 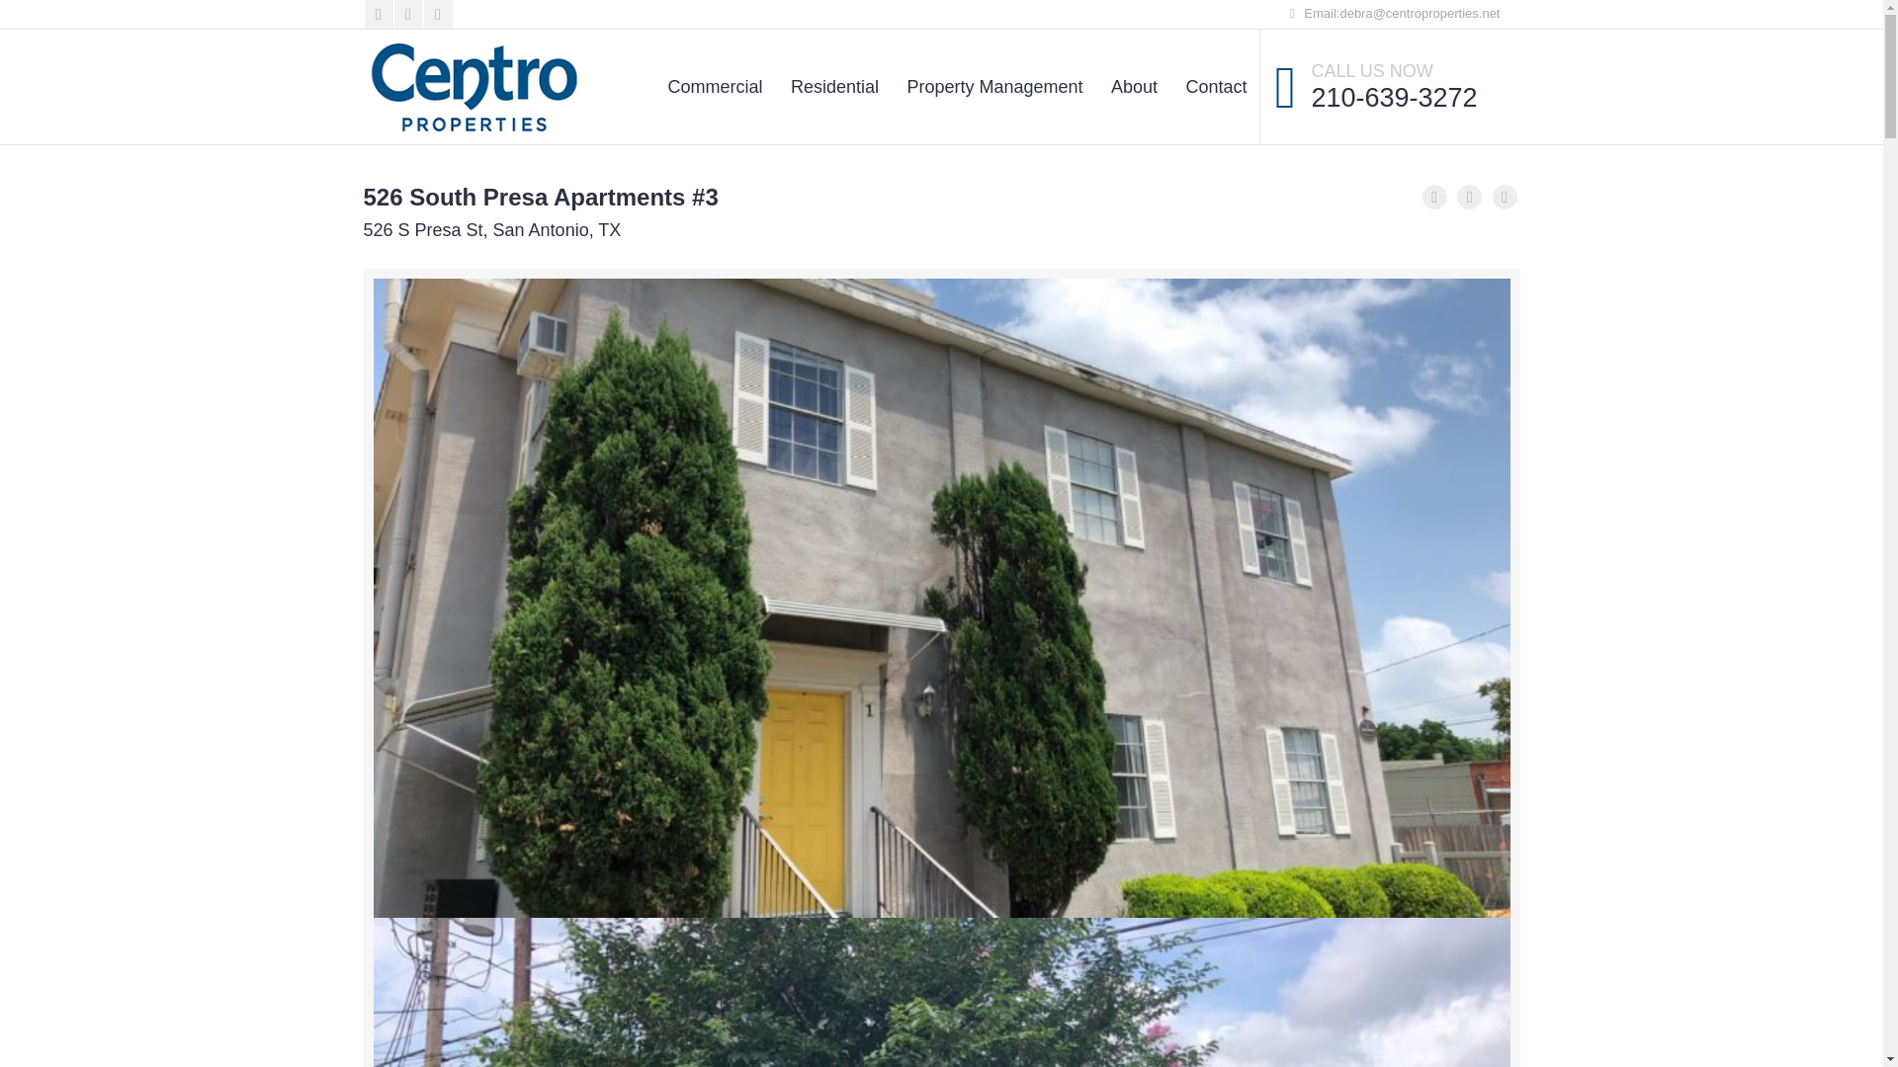 What do you see at coordinates (437, 14) in the screenshot?
I see `Instagram` at bounding box center [437, 14].